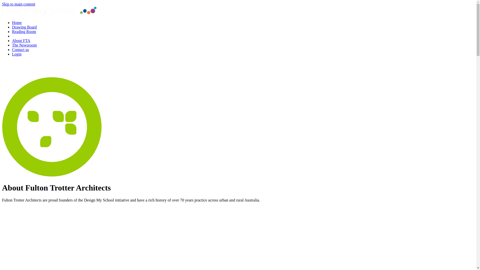 This screenshot has height=270, width=480. What do you see at coordinates (49, 14) in the screenshot?
I see `Homepage` at bounding box center [49, 14].